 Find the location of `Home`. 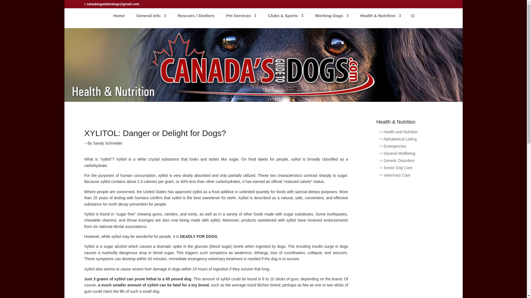

Home is located at coordinates (119, 20).